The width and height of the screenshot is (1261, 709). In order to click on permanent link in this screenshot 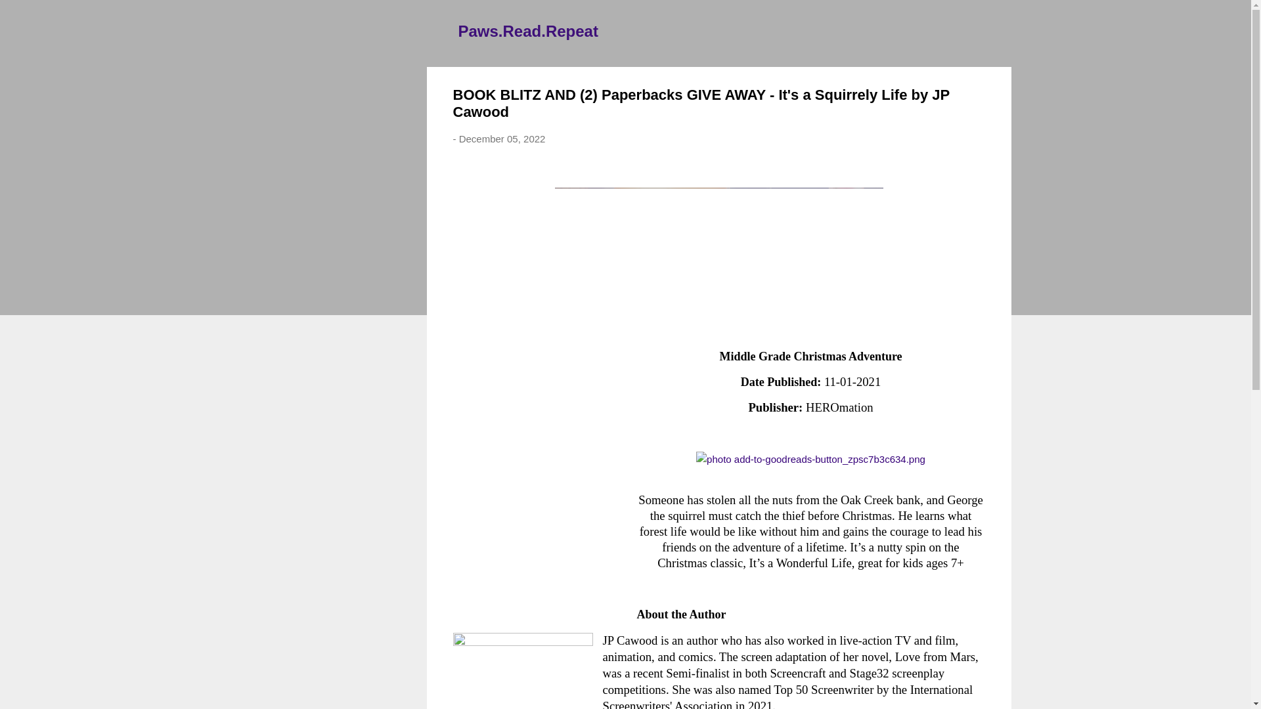, I will do `click(502, 139)`.